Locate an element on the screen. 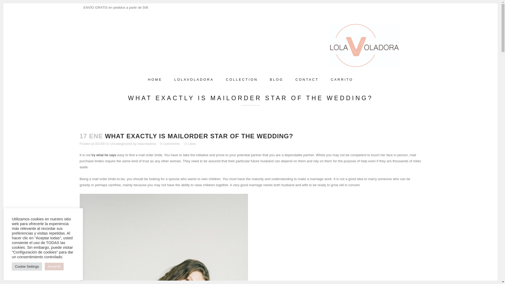  HOME is located at coordinates (155, 79).